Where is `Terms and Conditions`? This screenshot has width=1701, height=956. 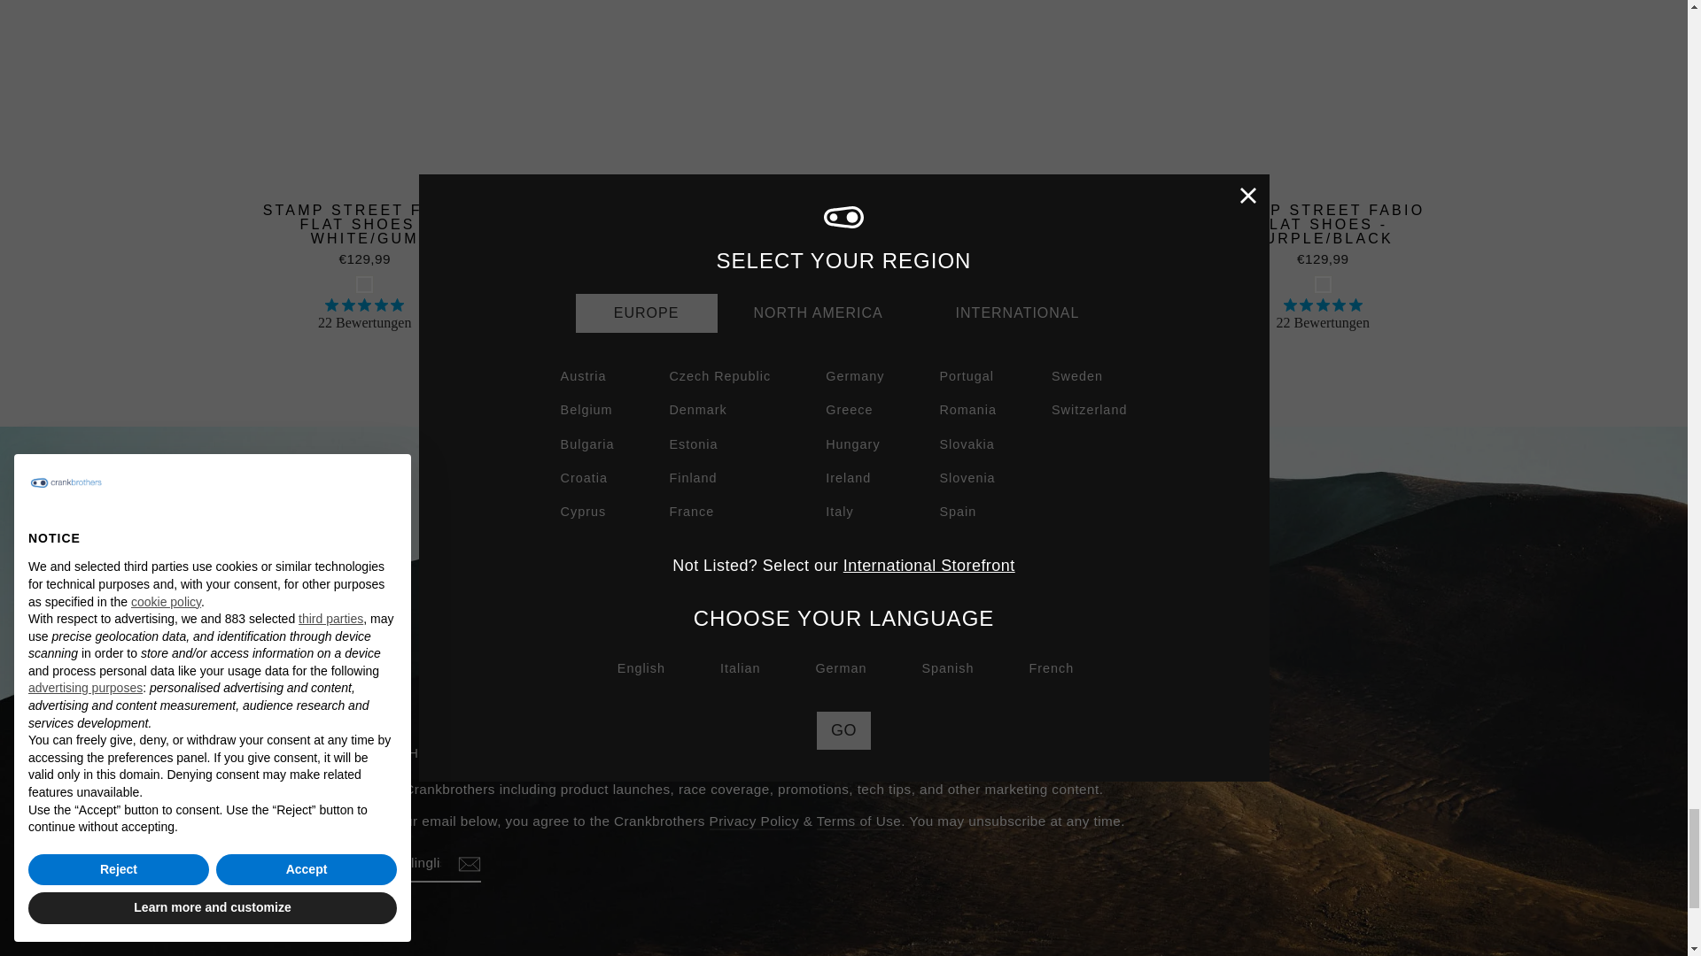 Terms and Conditions is located at coordinates (858, 821).